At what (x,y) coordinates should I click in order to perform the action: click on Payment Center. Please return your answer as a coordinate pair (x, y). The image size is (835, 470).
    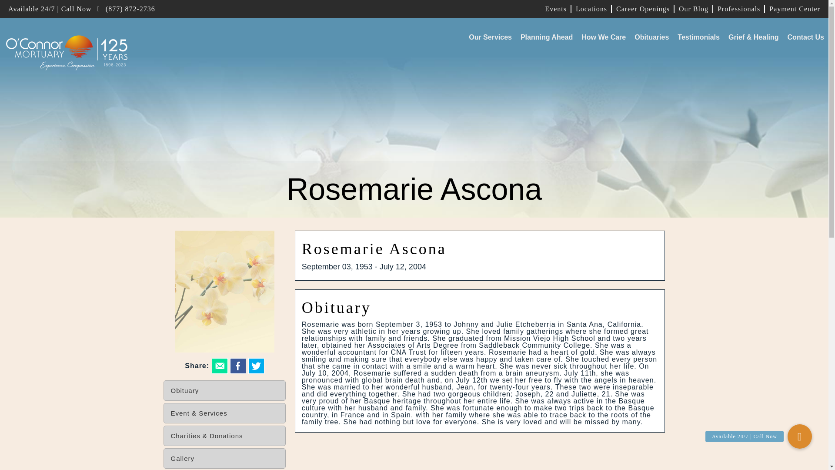
    Looking at the image, I should click on (792, 9).